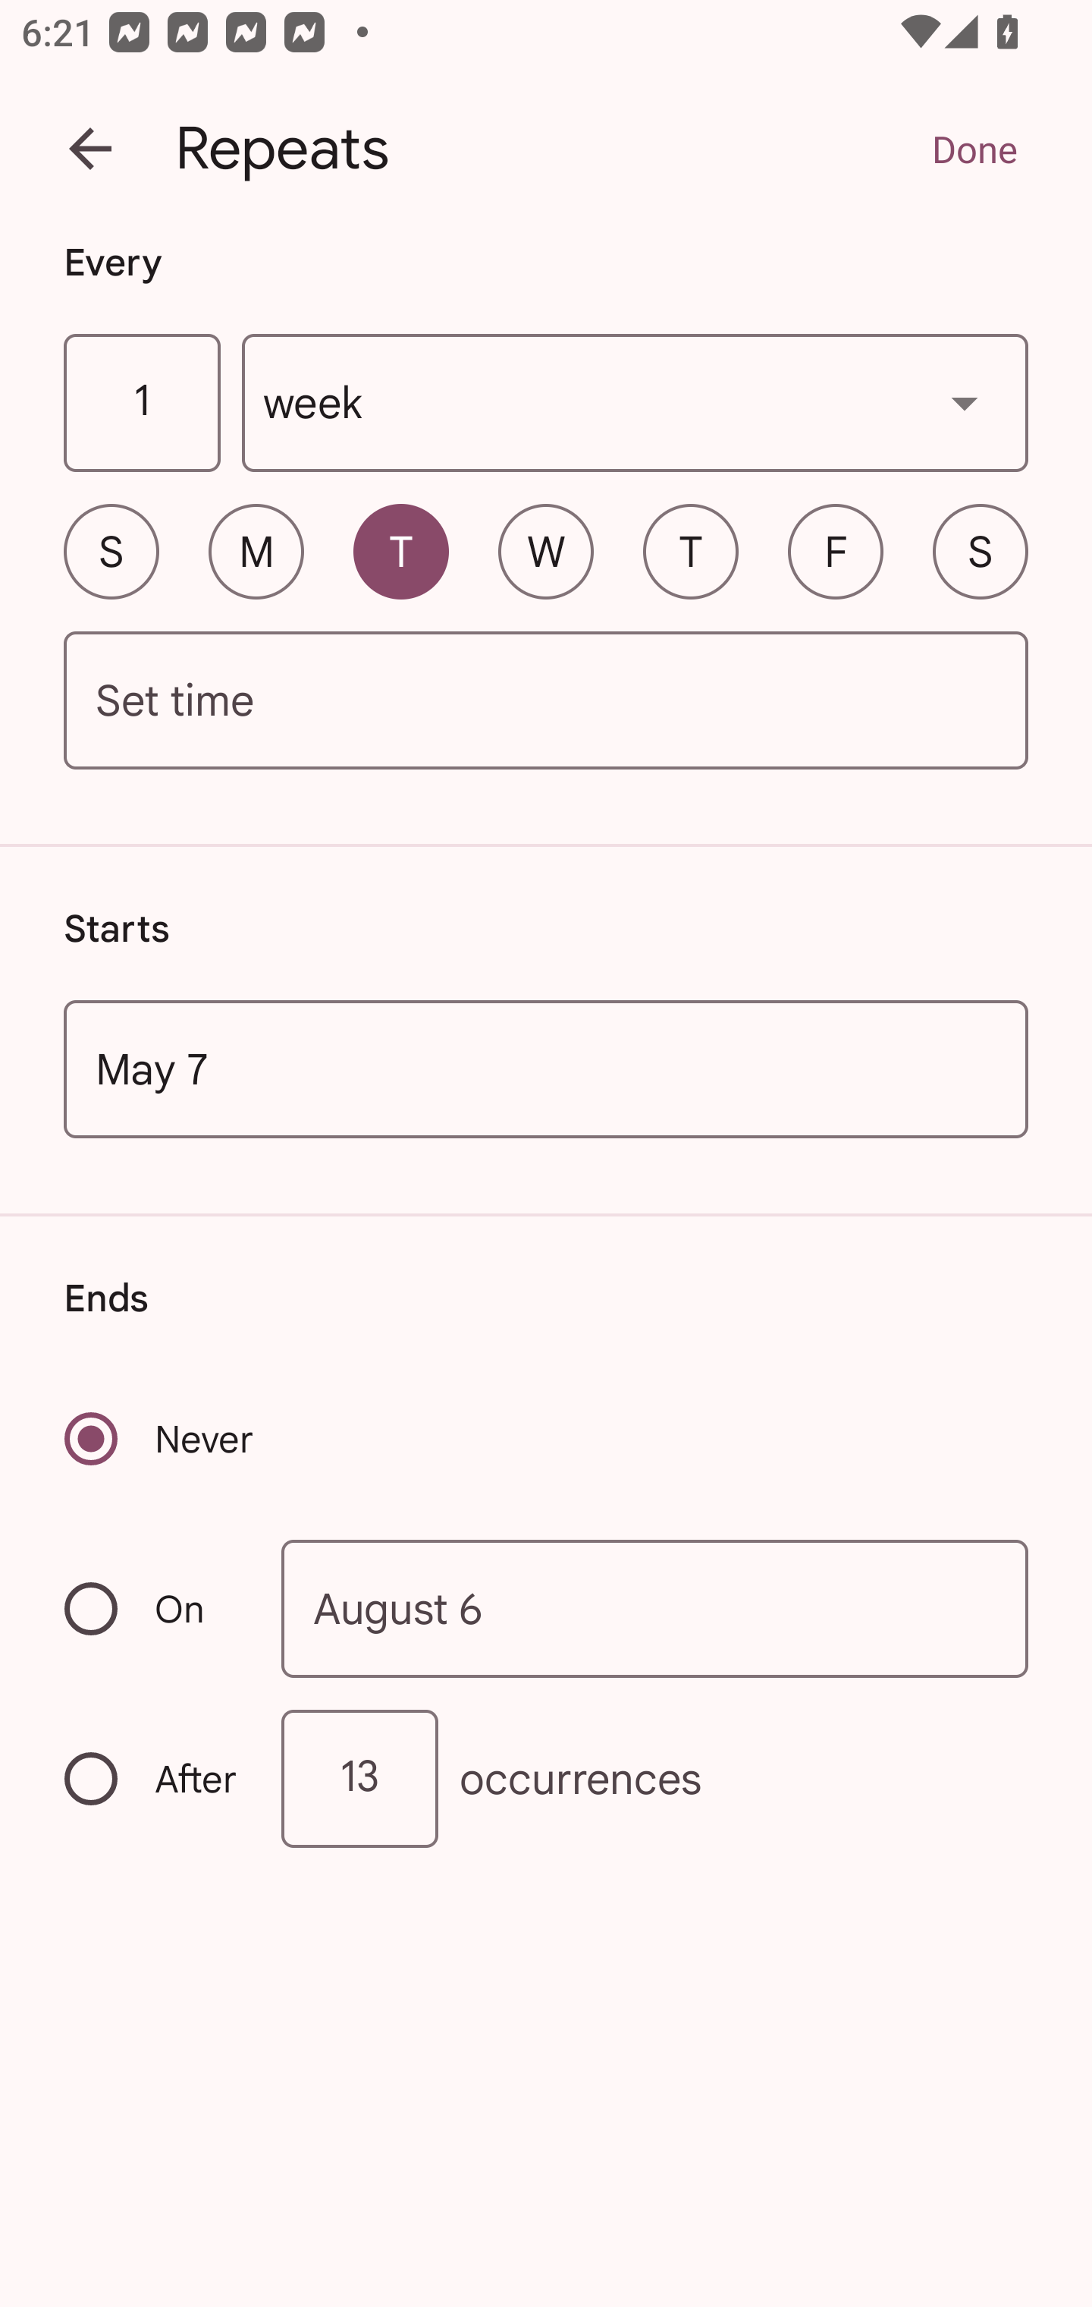 This screenshot has height=2307, width=1092. I want to click on M Monday, so click(256, 551).